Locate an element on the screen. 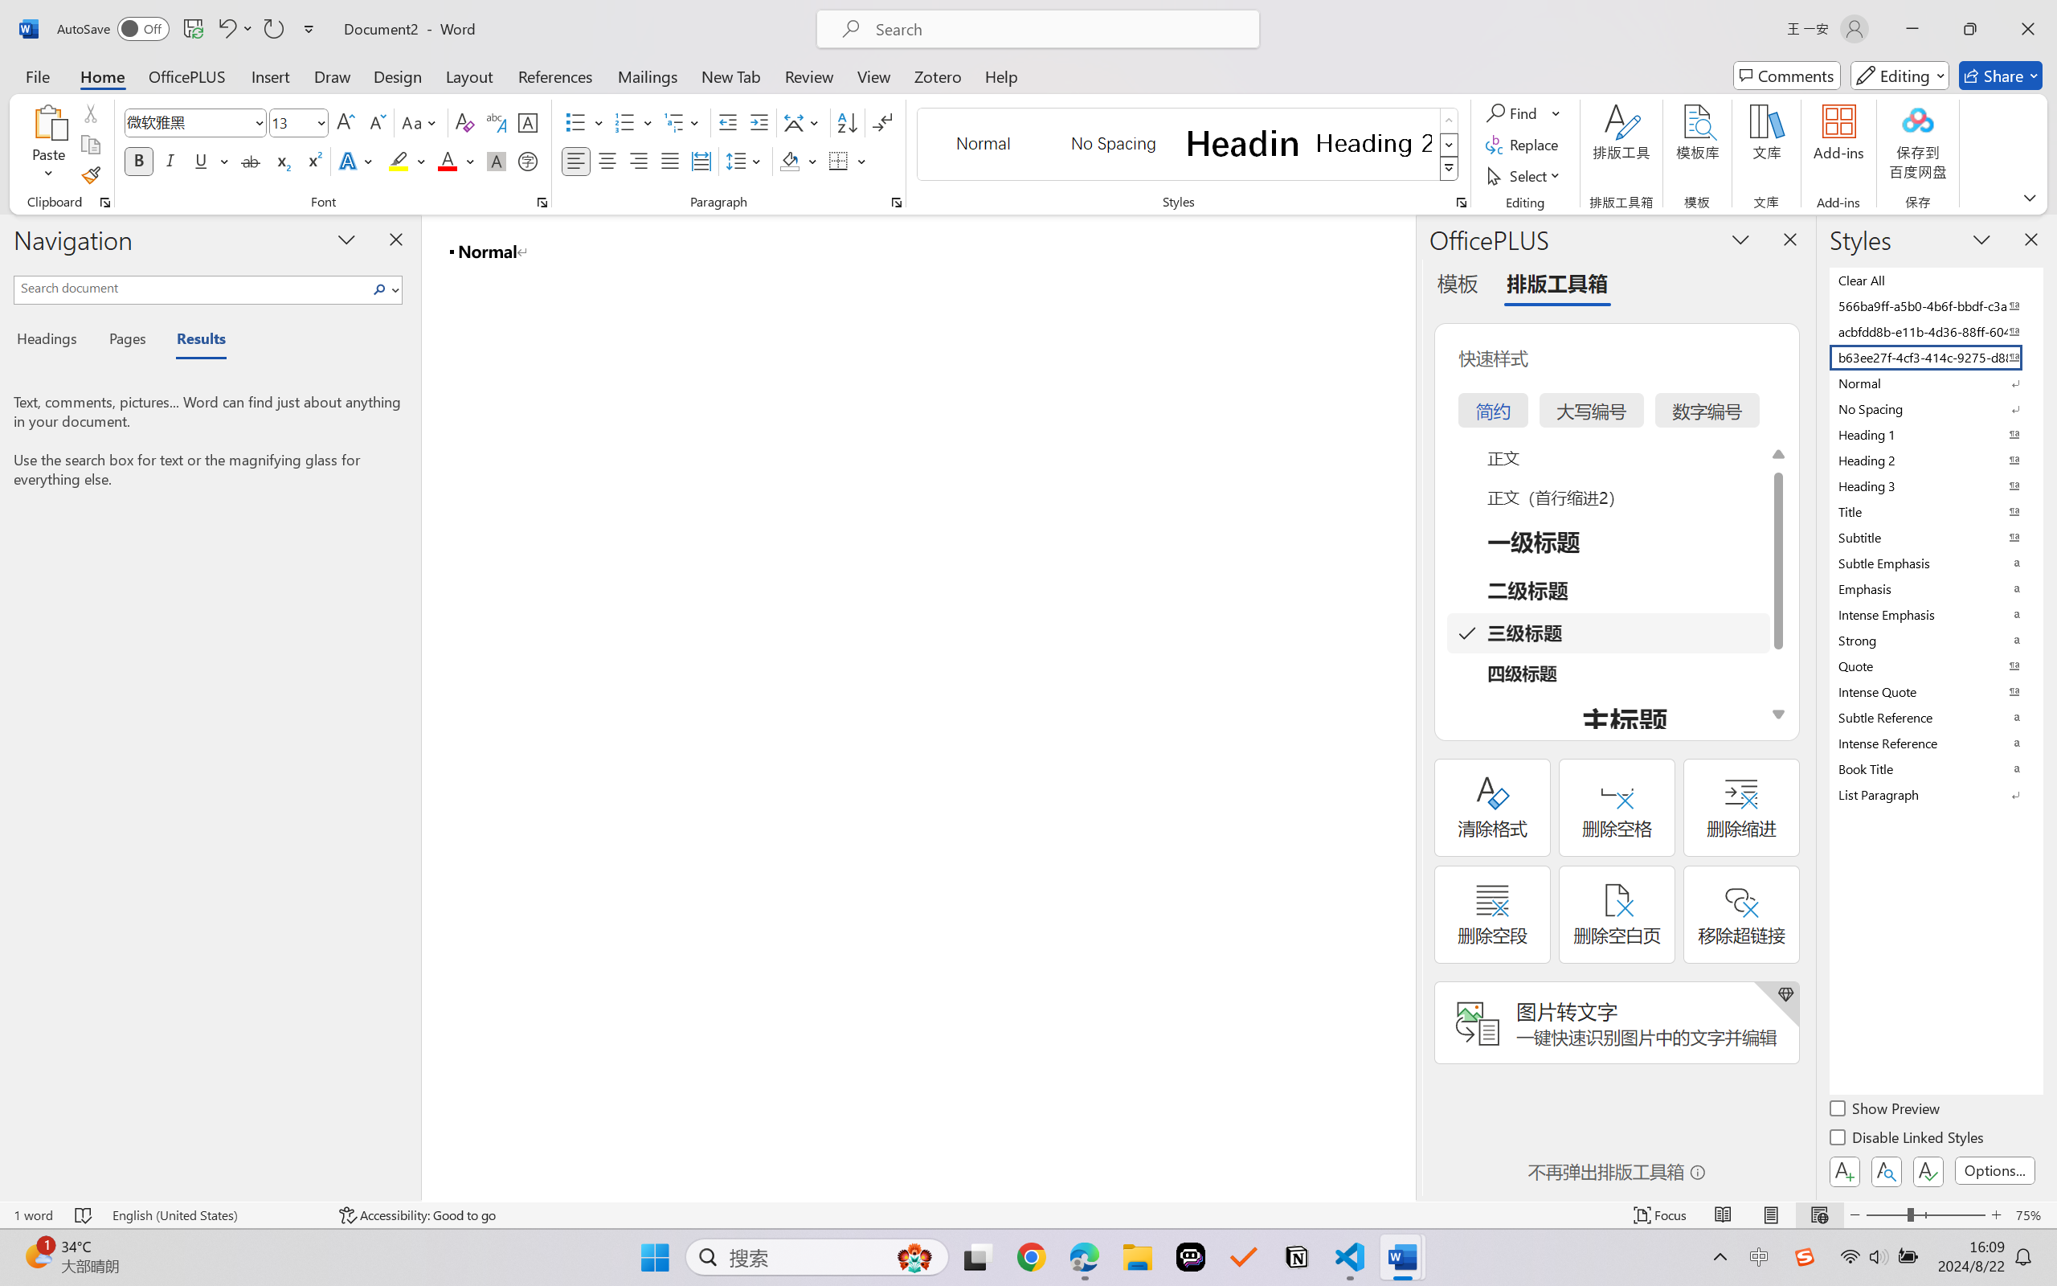 The width and height of the screenshot is (2057, 1286). File Tab is located at coordinates (37, 76).